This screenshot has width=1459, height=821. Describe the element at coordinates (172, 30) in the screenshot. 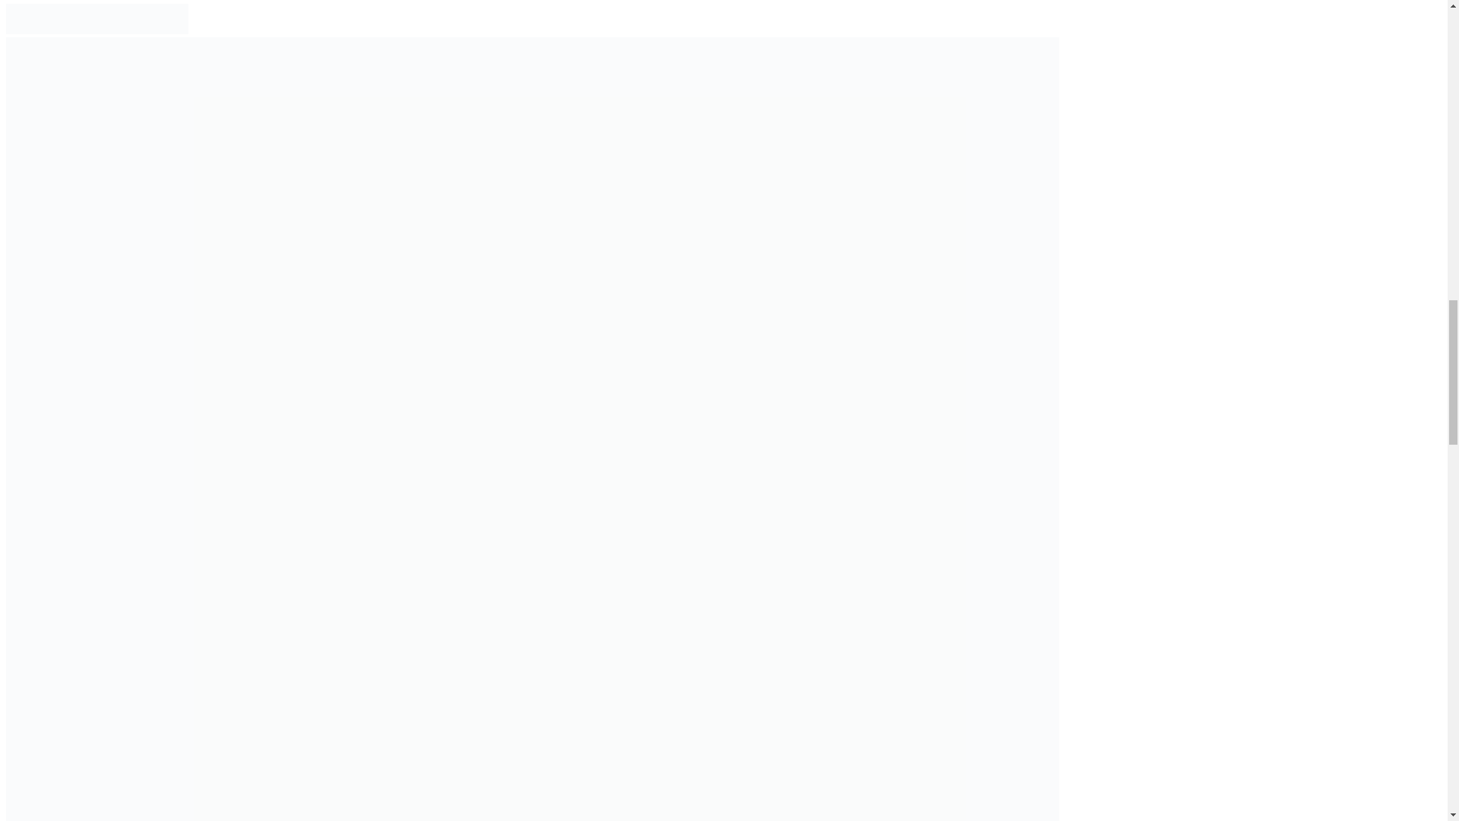

I see `WhatsApp` at that location.